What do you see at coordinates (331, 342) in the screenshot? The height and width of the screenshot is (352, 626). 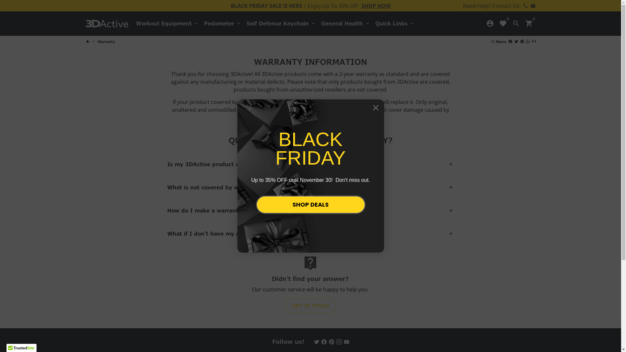 I see `3DActive on Pinterest` at bounding box center [331, 342].